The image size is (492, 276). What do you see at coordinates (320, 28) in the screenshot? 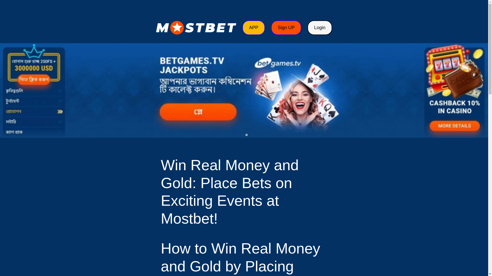
I see `Login` at bounding box center [320, 28].